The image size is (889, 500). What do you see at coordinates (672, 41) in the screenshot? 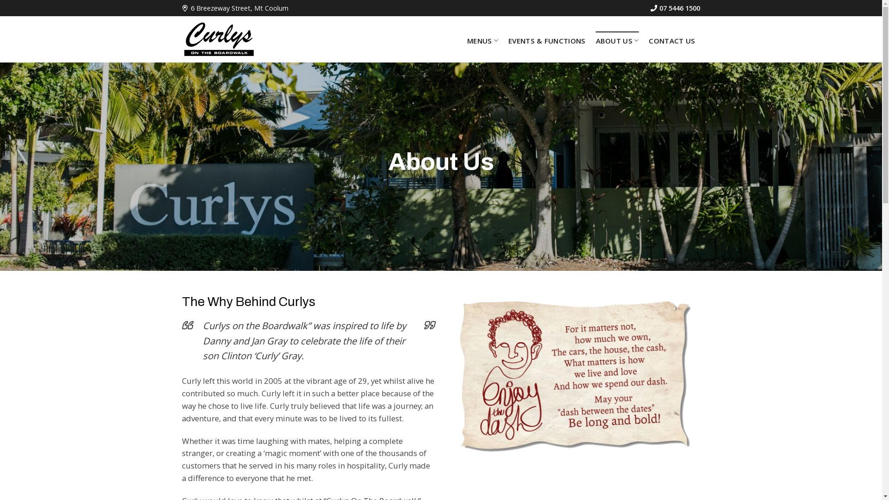
I see `CONTACT US` at bounding box center [672, 41].